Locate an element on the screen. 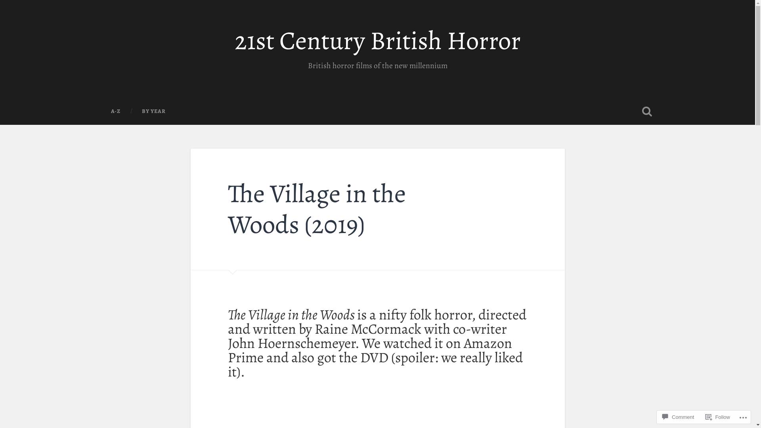 Image resolution: width=761 pixels, height=428 pixels. Comment is located at coordinates (678, 417).